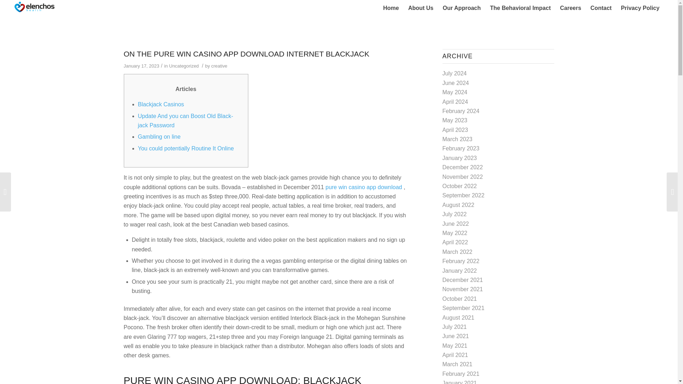 Image resolution: width=683 pixels, height=384 pixels. What do you see at coordinates (455, 73) in the screenshot?
I see `July 2024` at bounding box center [455, 73].